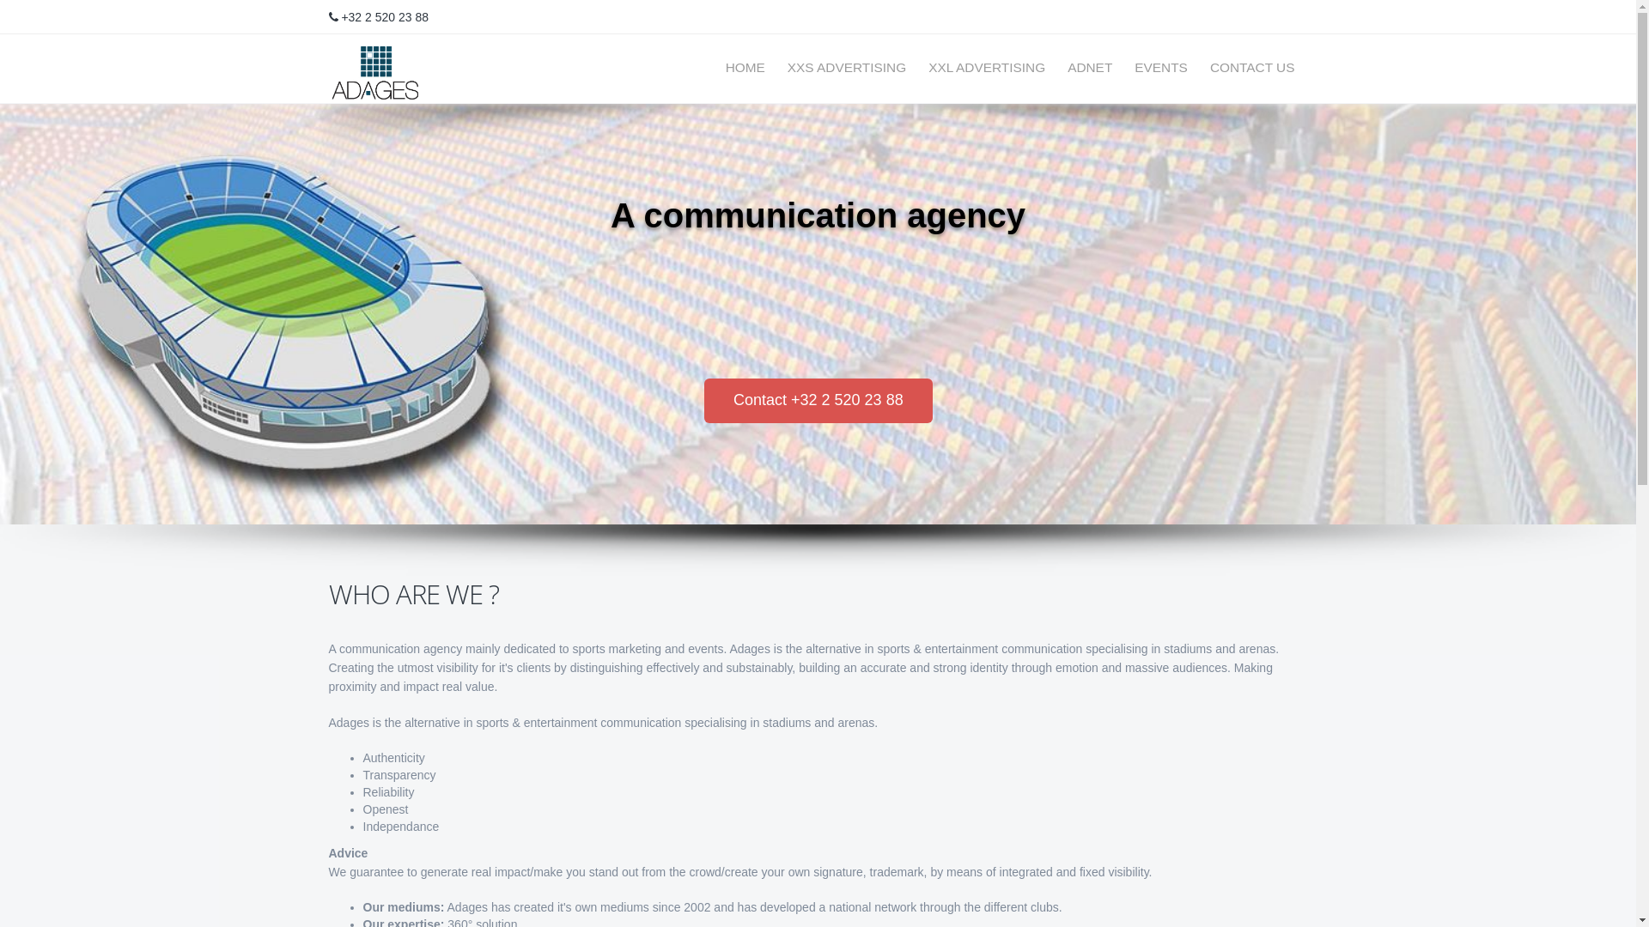 This screenshot has width=1649, height=927. I want to click on Contact +32 2 520 23 88, so click(818, 401).